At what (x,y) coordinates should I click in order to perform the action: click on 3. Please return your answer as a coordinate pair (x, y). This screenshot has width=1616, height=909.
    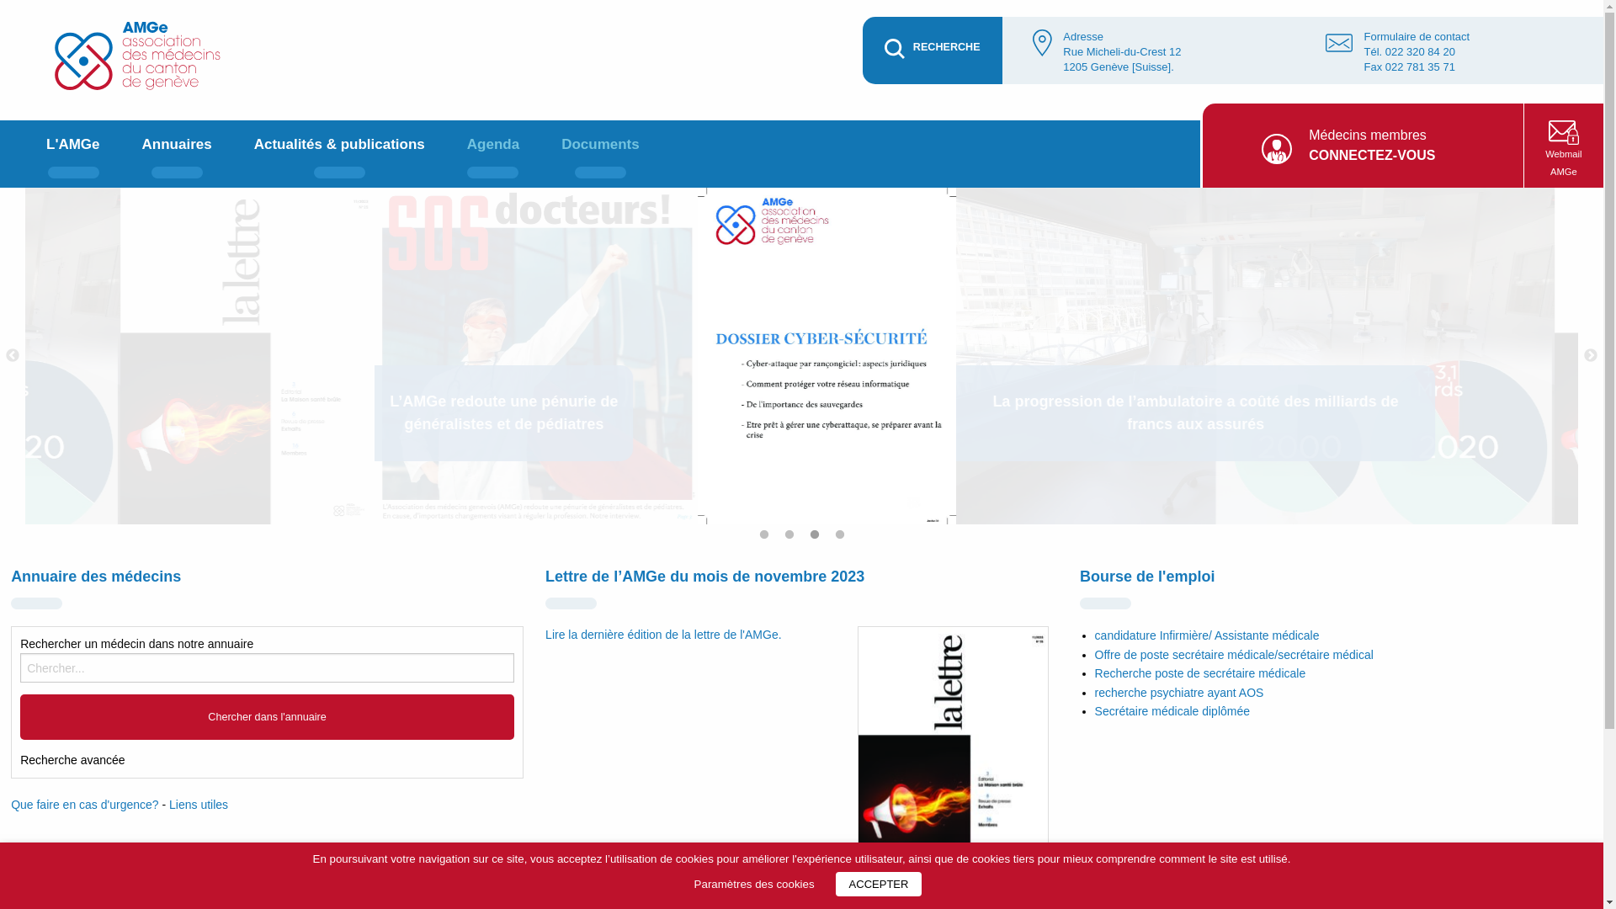
    Looking at the image, I should click on (820, 540).